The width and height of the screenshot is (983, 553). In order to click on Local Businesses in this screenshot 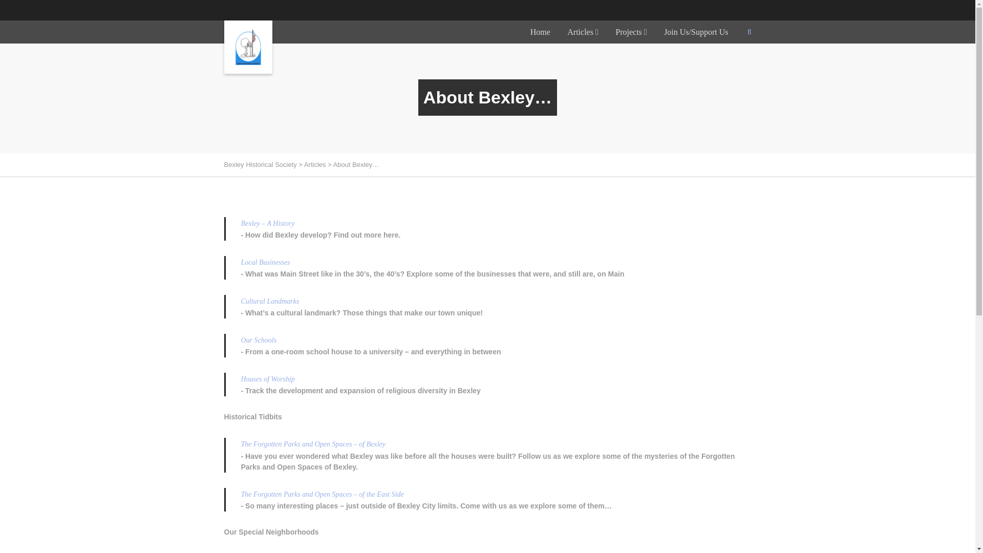, I will do `click(265, 262)`.